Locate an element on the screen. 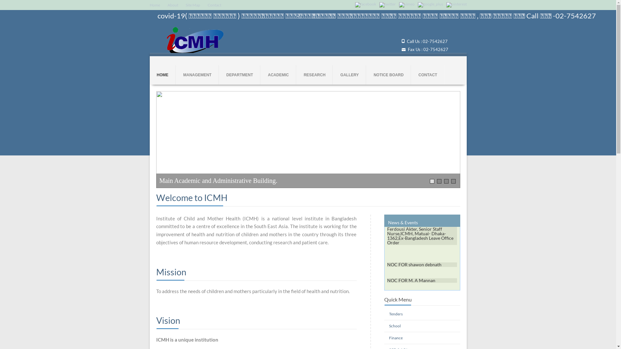 The height and width of the screenshot is (349, 621). Home is located at coordinates (155, 5).